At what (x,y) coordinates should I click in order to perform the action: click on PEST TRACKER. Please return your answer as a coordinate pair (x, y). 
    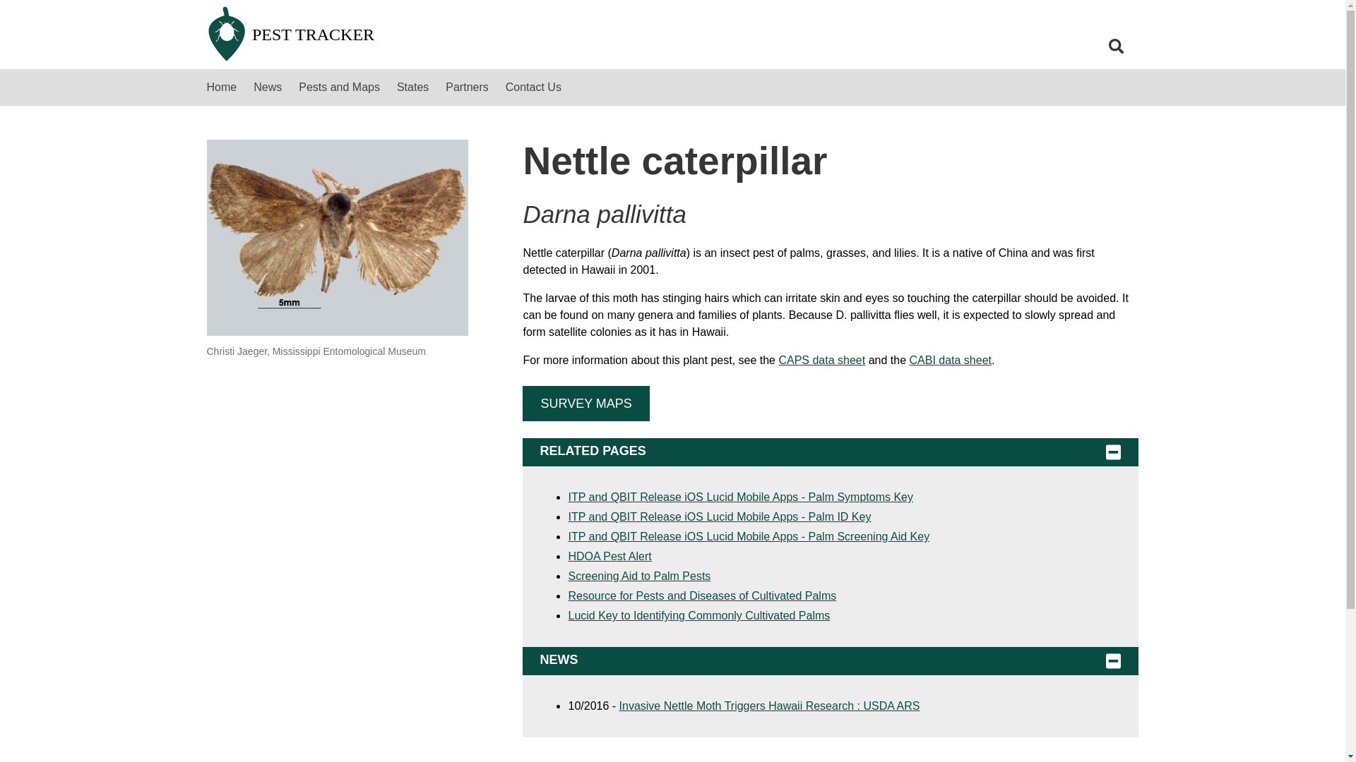
    Looking at the image, I should click on (458, 35).